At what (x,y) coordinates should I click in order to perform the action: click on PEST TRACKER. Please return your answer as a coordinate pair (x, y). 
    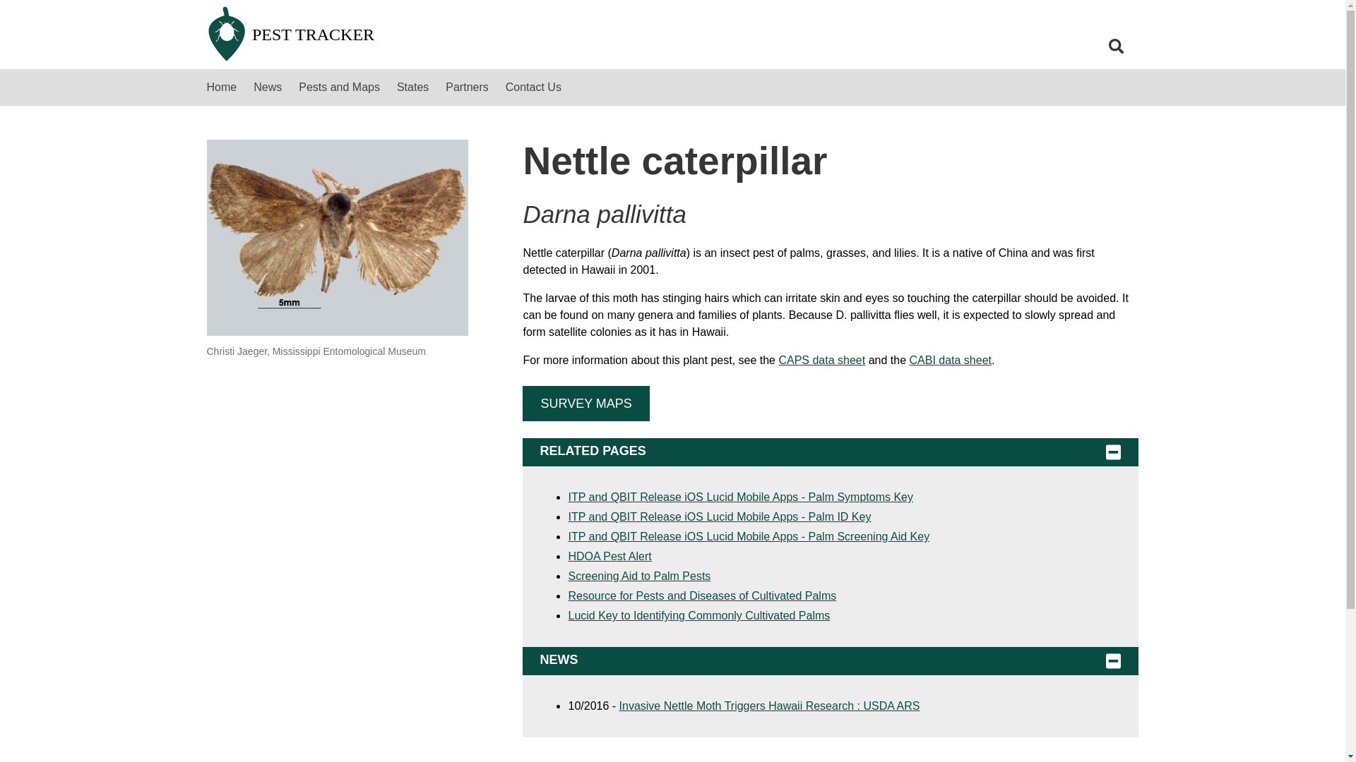
    Looking at the image, I should click on (458, 35).